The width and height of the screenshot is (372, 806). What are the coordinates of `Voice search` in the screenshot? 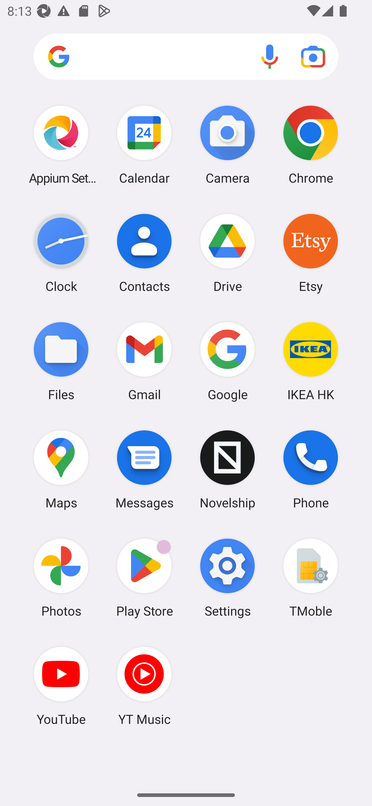 It's located at (270, 56).